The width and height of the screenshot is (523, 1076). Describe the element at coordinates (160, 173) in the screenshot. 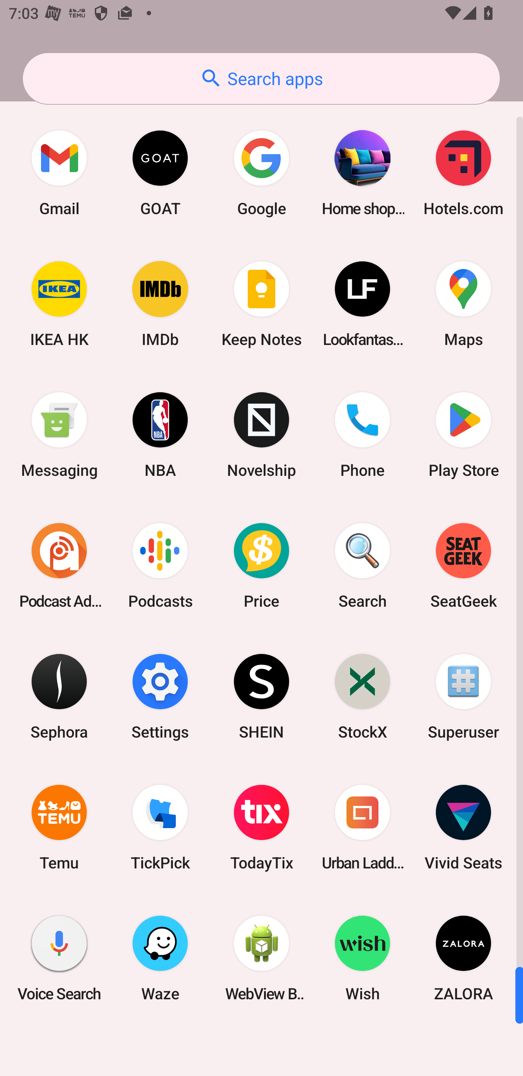

I see `GOAT` at that location.